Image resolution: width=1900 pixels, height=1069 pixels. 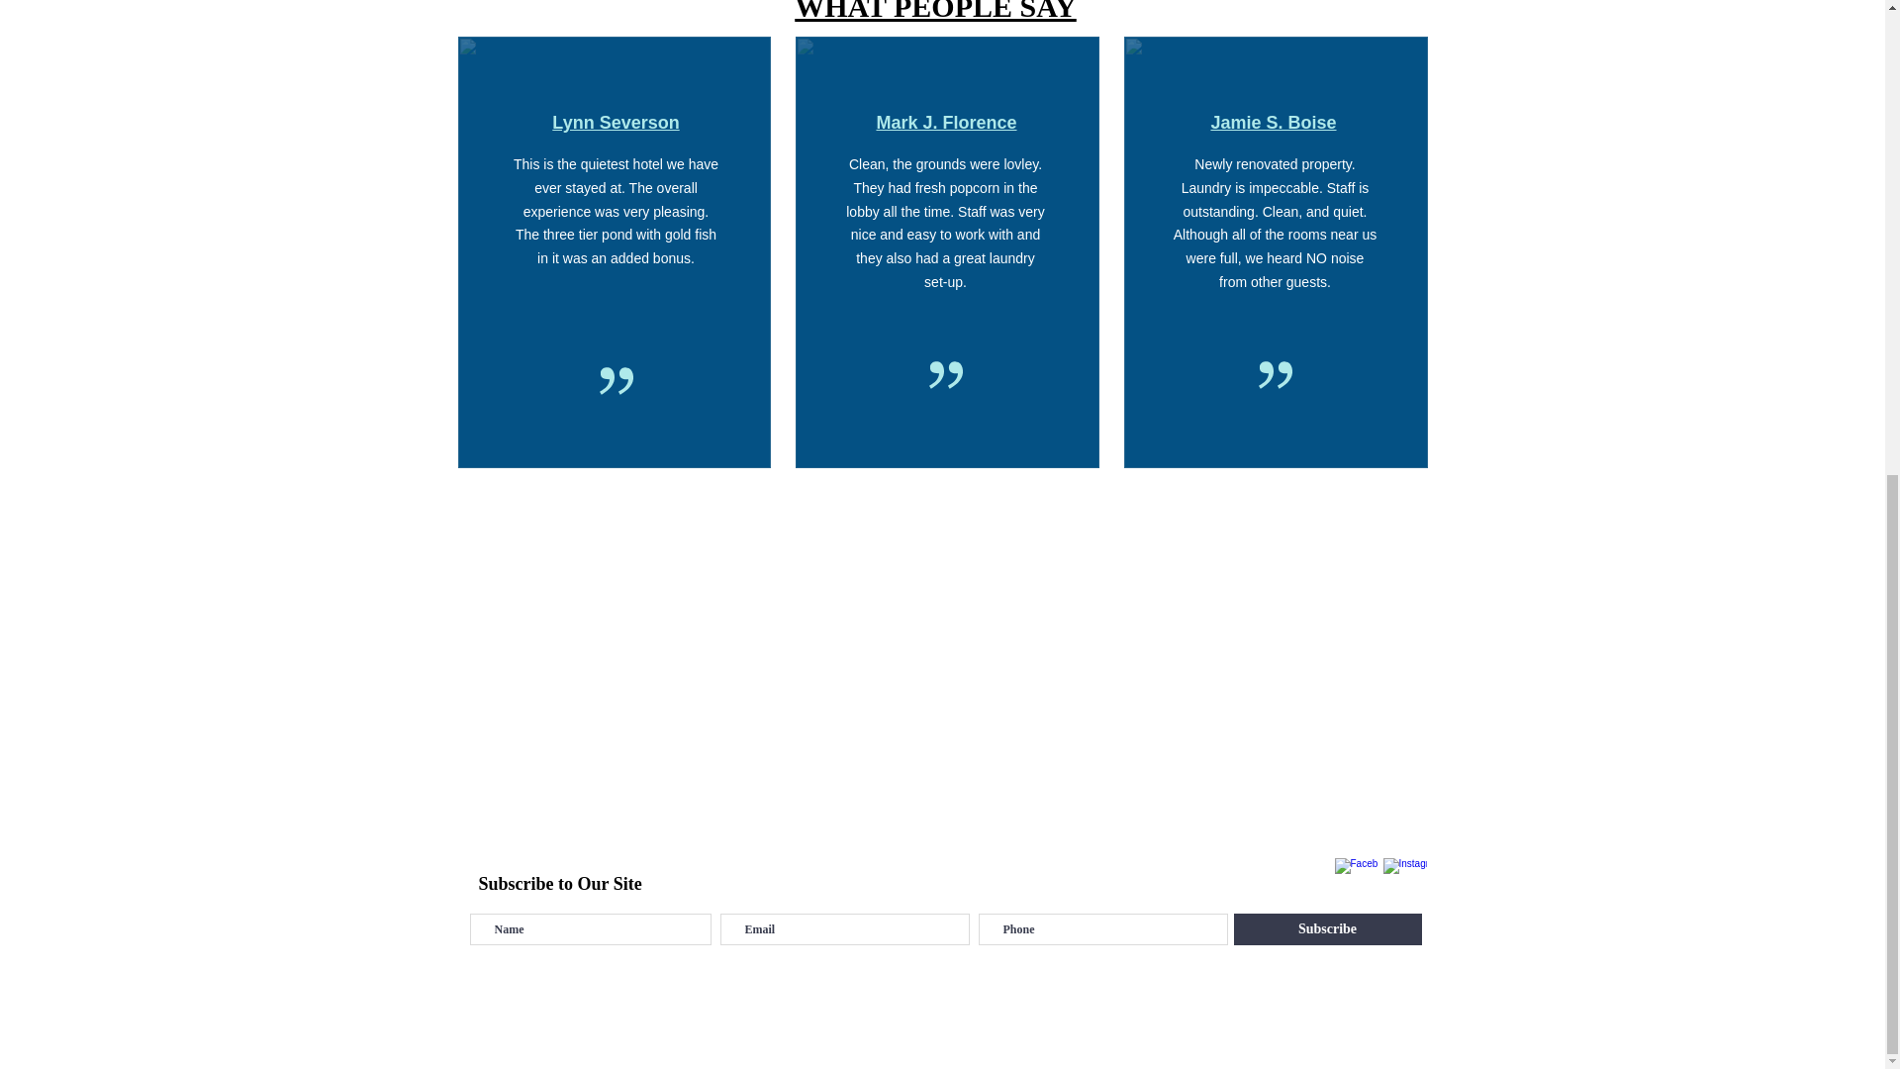 What do you see at coordinates (1273, 123) in the screenshot?
I see `Jamie S. Boise` at bounding box center [1273, 123].